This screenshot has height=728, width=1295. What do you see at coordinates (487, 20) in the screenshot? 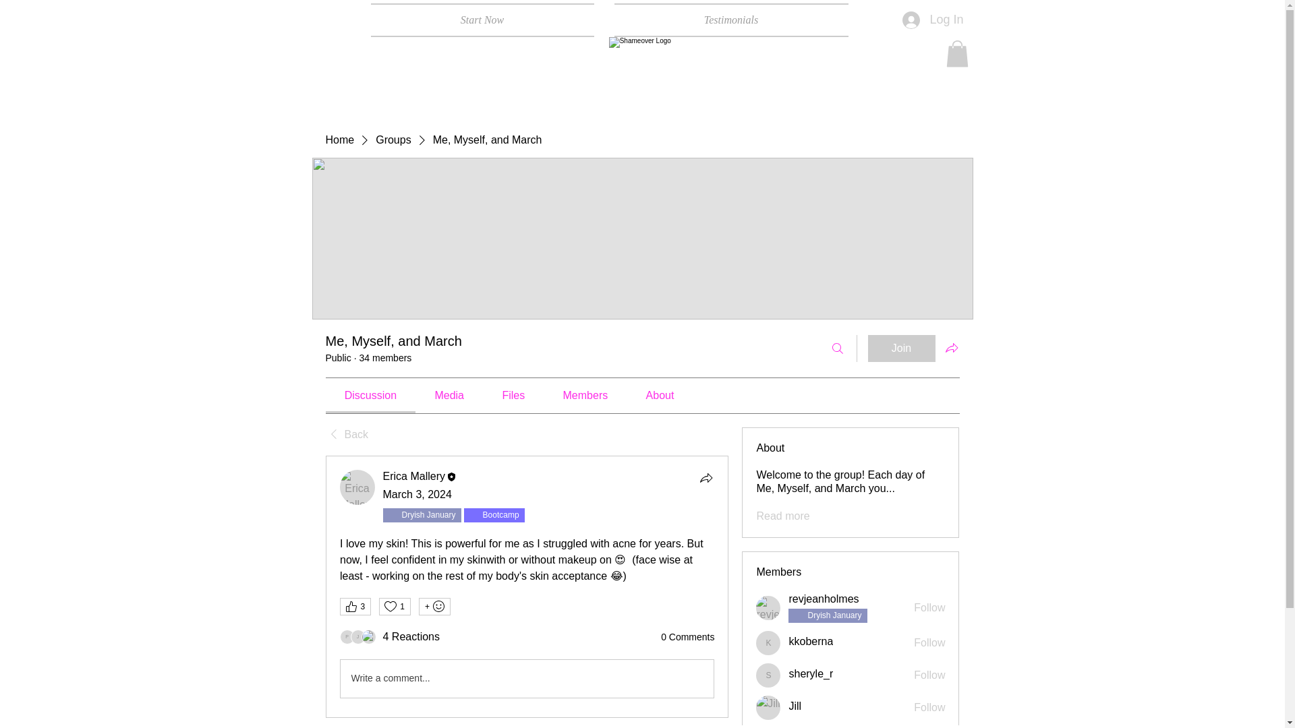
I see `Start Now` at bounding box center [487, 20].